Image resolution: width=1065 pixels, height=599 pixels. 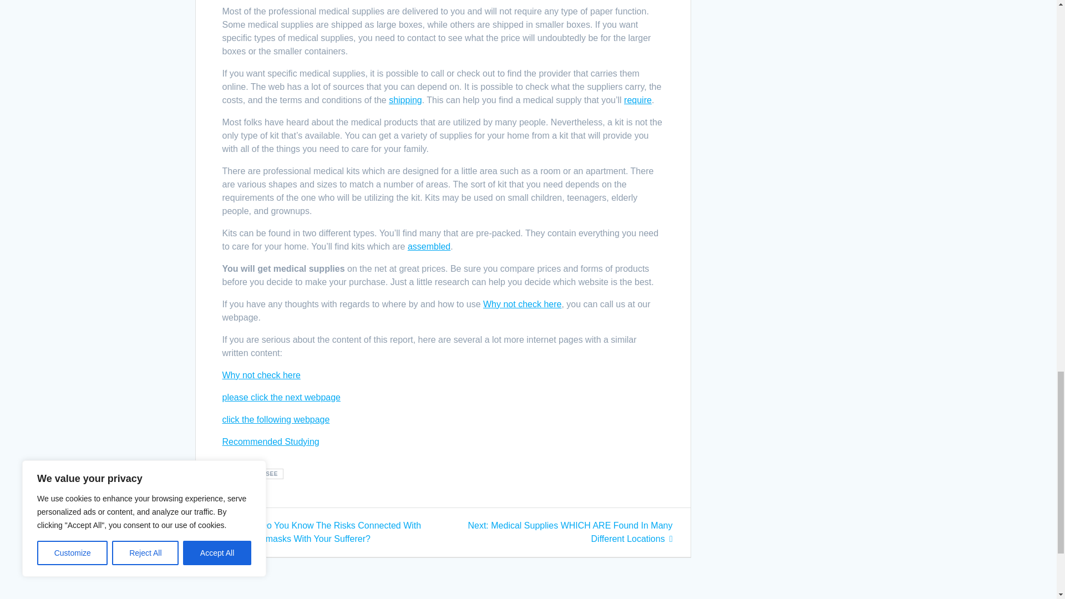 I want to click on please click the next webpage, so click(x=281, y=370).